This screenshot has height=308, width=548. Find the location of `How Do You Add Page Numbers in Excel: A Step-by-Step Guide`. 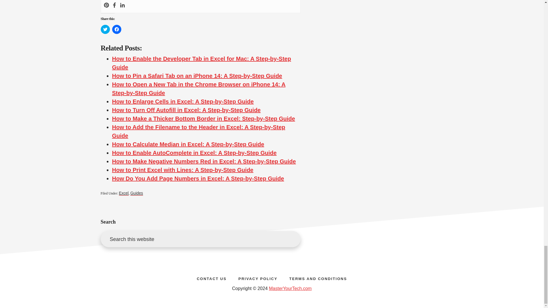

How Do You Add Page Numbers in Excel: A Step-by-Step Guide is located at coordinates (198, 179).